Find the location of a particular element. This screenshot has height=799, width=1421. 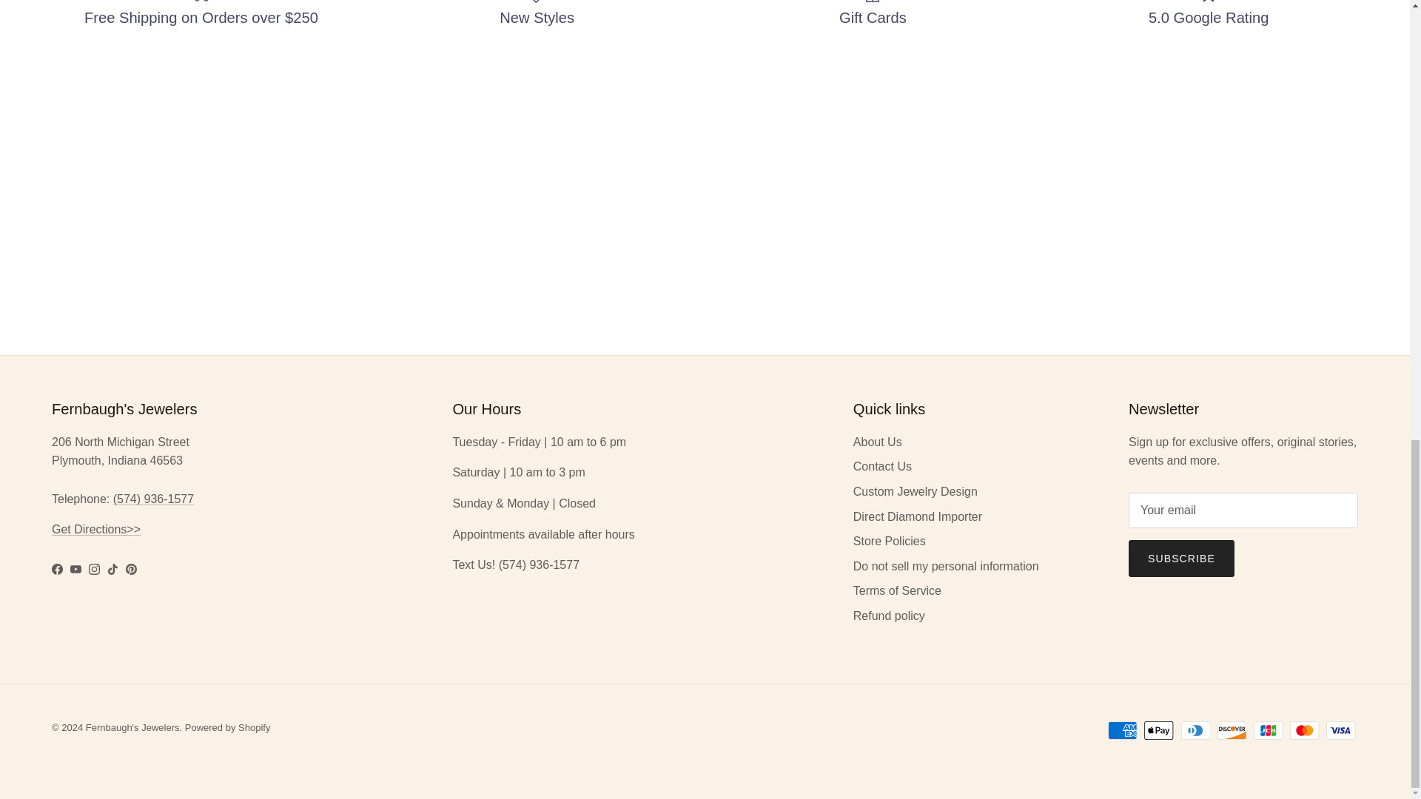

Fernbaugh's Jewelers on YouTube is located at coordinates (75, 569).